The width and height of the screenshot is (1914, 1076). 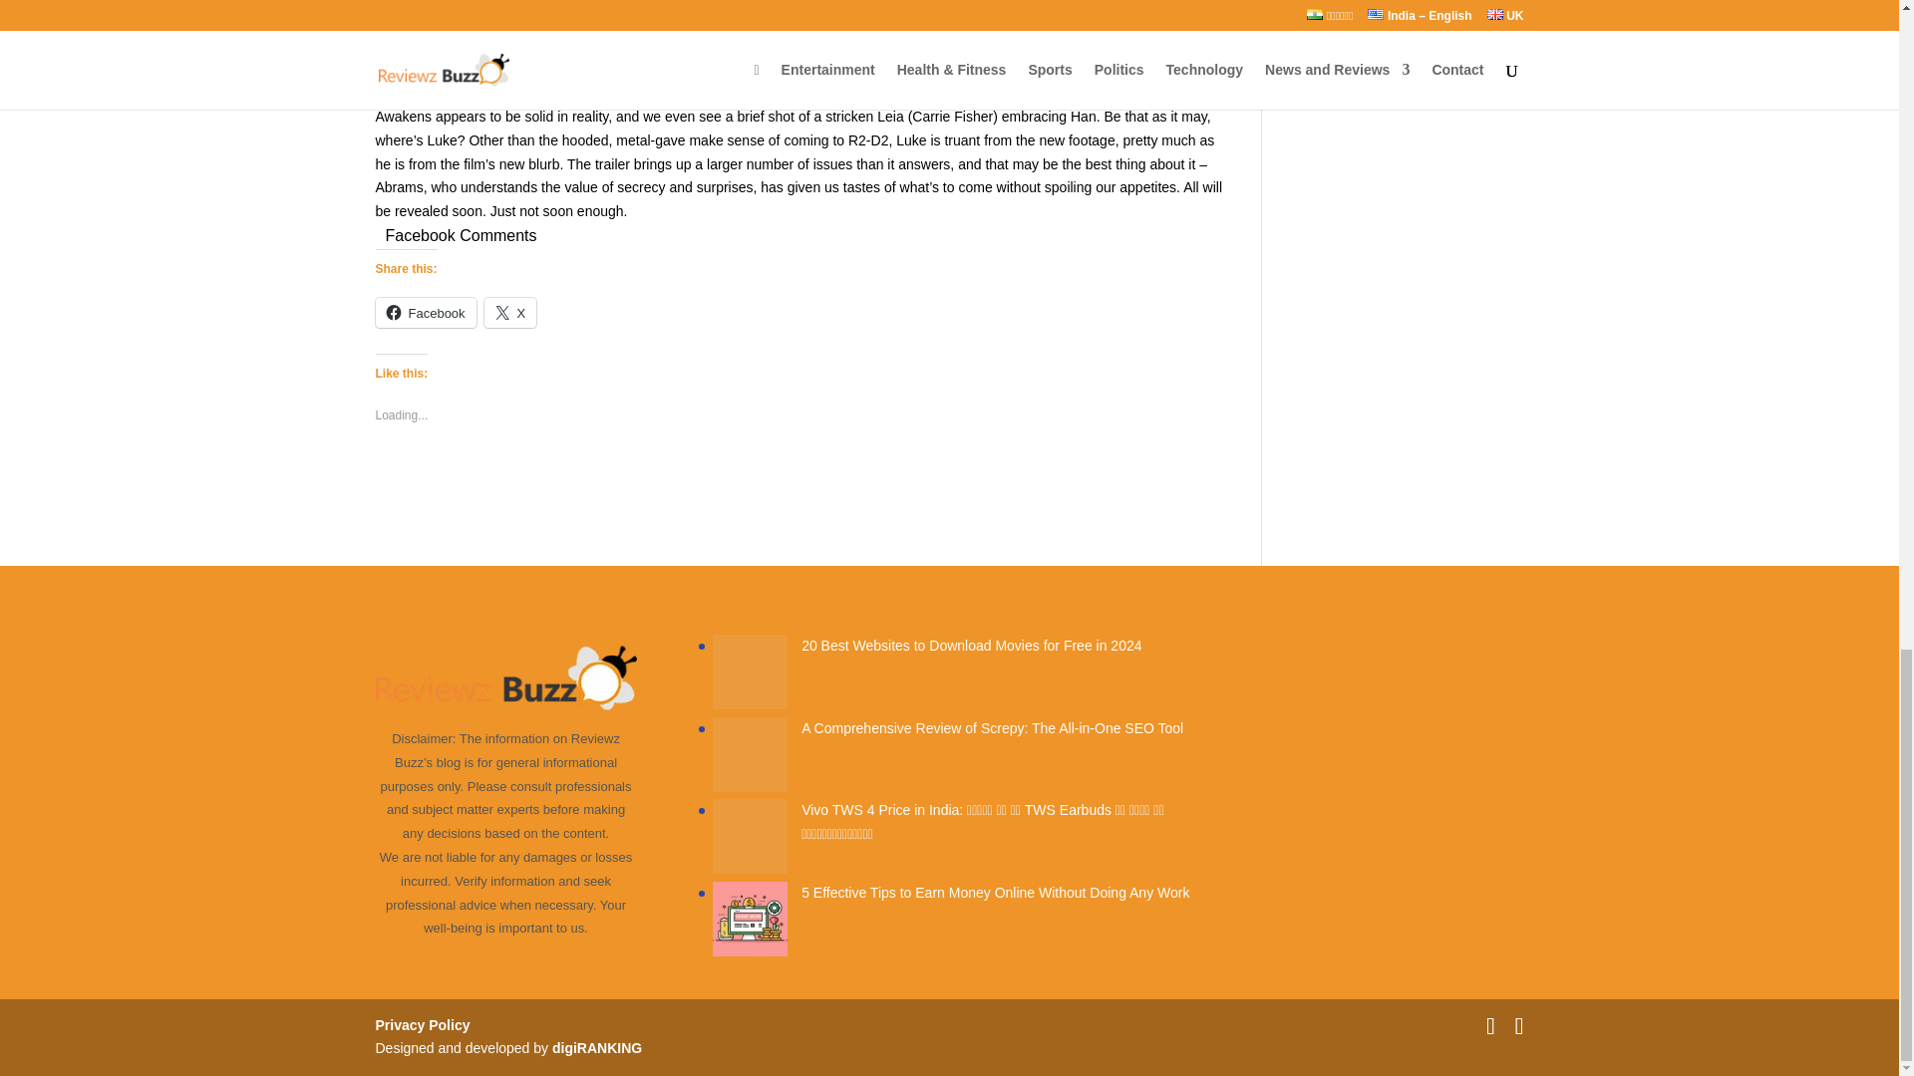 What do you see at coordinates (510, 313) in the screenshot?
I see `X` at bounding box center [510, 313].